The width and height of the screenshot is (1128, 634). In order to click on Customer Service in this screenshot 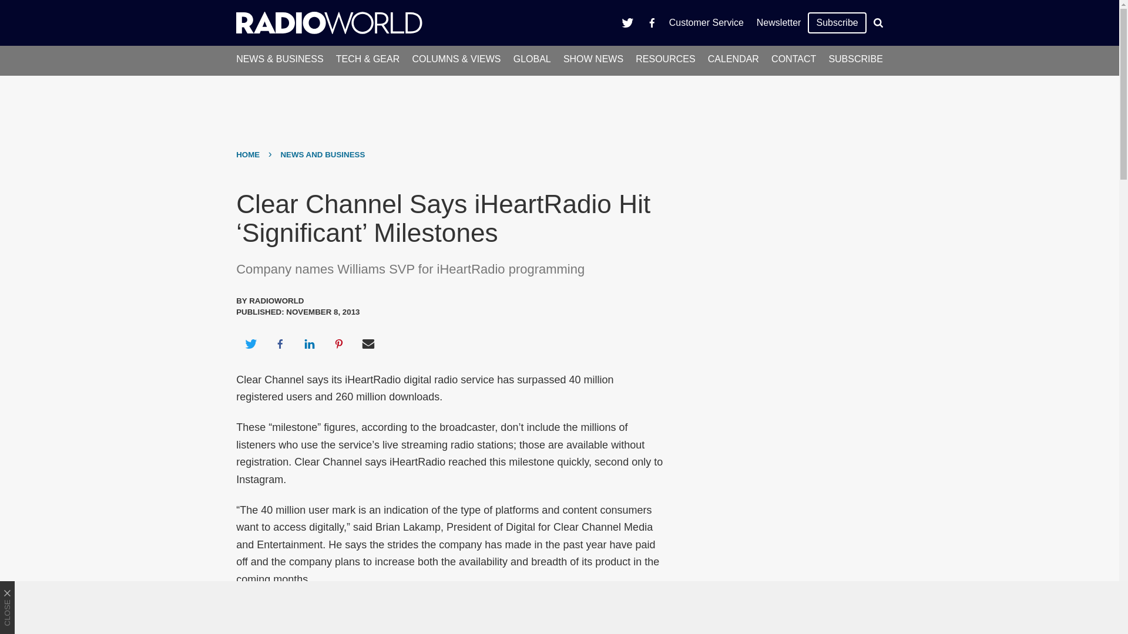, I will do `click(706, 22)`.